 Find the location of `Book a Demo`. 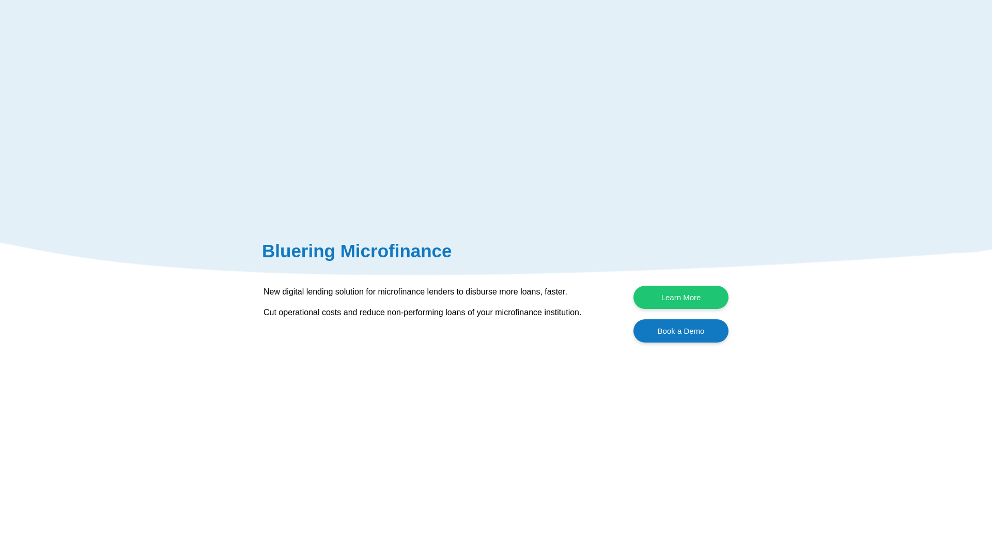

Book a Demo is located at coordinates (681, 331).